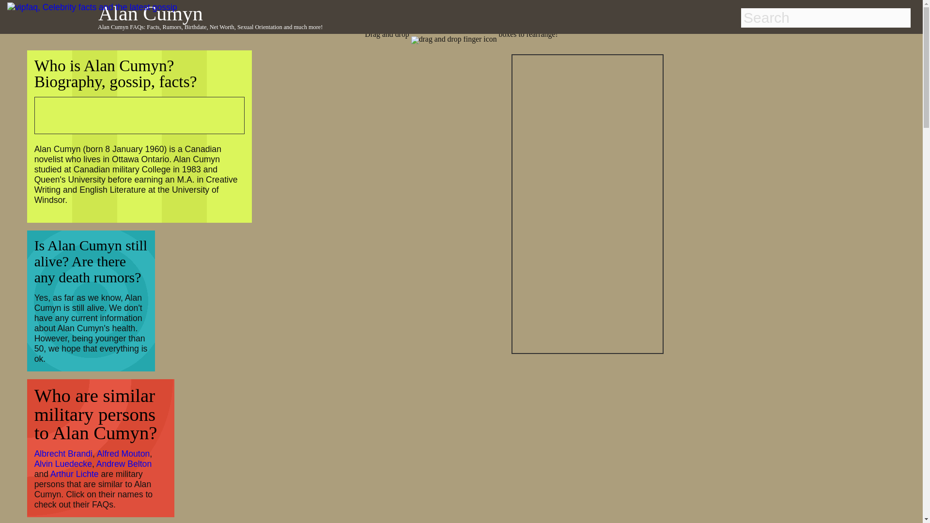 The height and width of the screenshot is (523, 930). What do you see at coordinates (74, 474) in the screenshot?
I see `Arthur Lichte` at bounding box center [74, 474].